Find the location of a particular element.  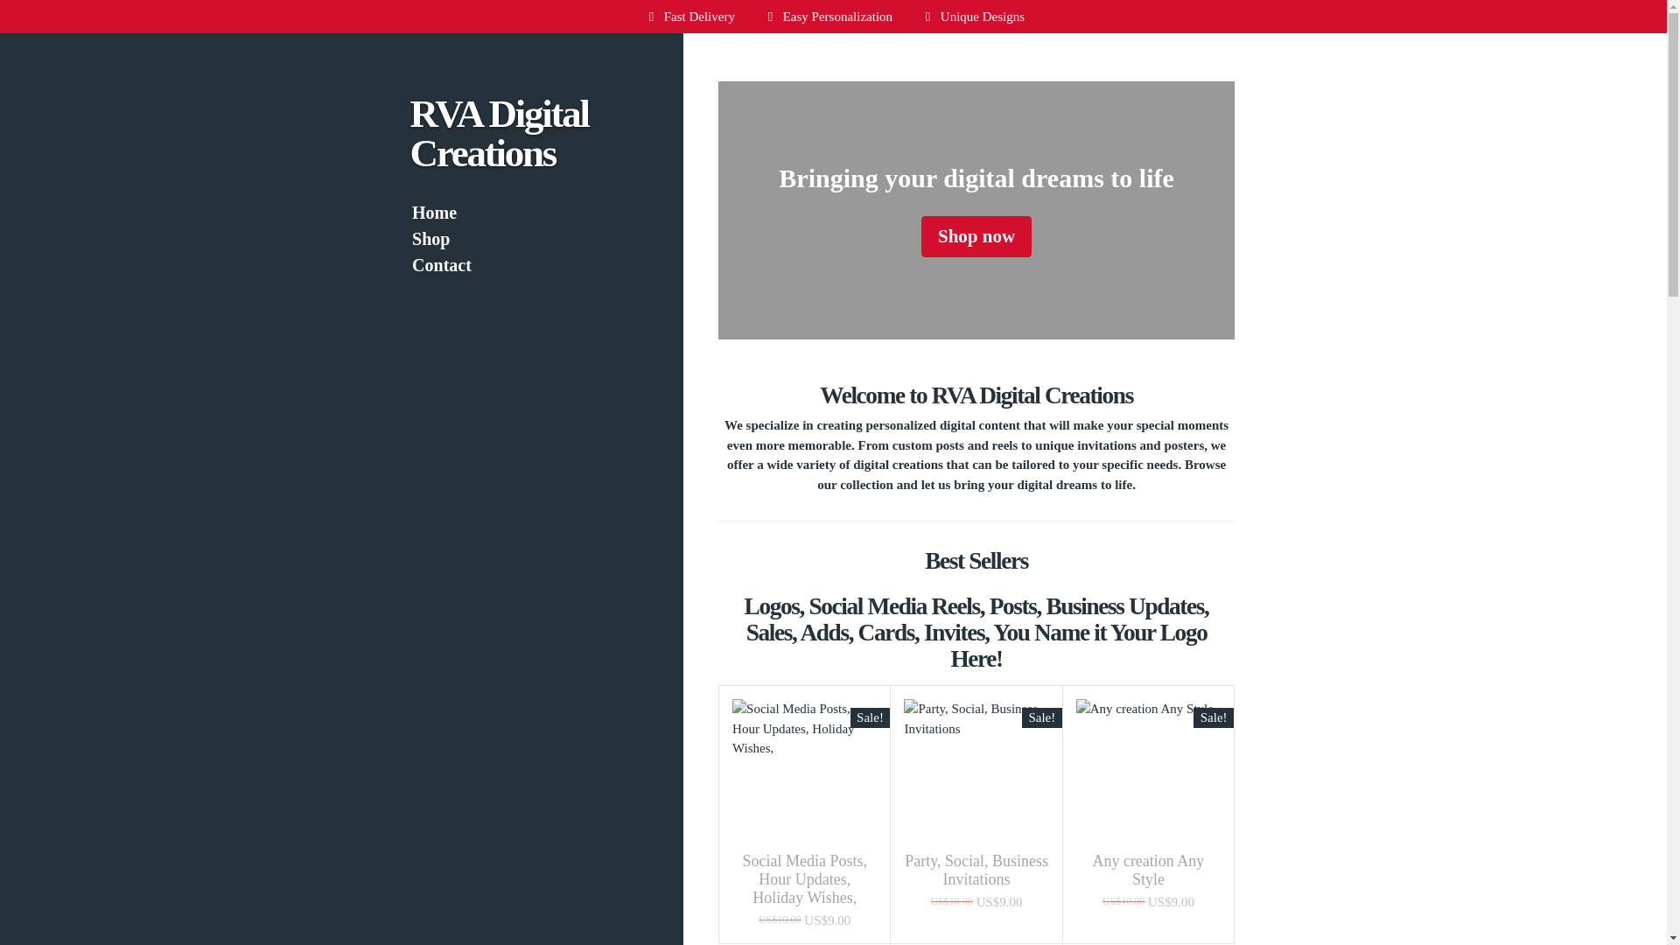

Party, Social, Business Invitations is located at coordinates (976, 871).